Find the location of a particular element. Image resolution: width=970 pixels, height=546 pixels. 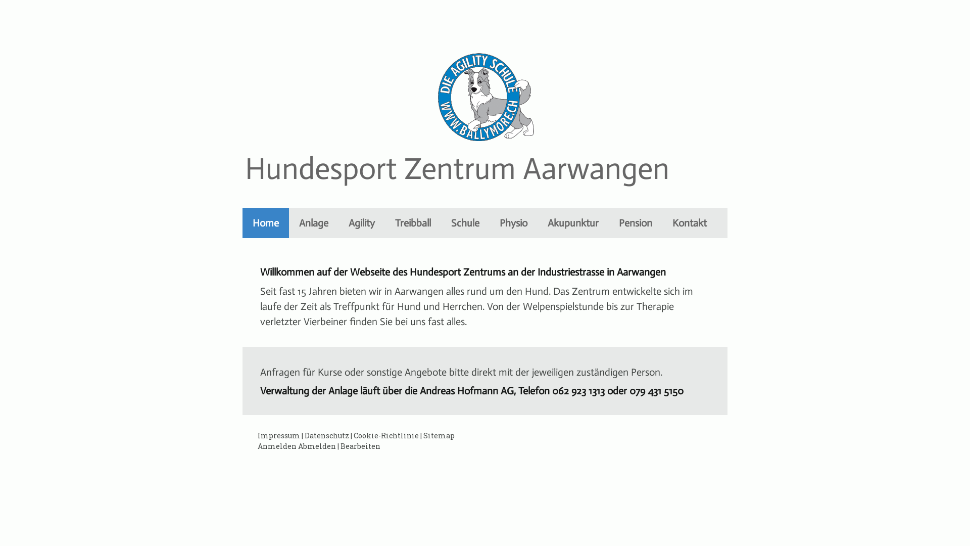

Pension is located at coordinates (636, 223).